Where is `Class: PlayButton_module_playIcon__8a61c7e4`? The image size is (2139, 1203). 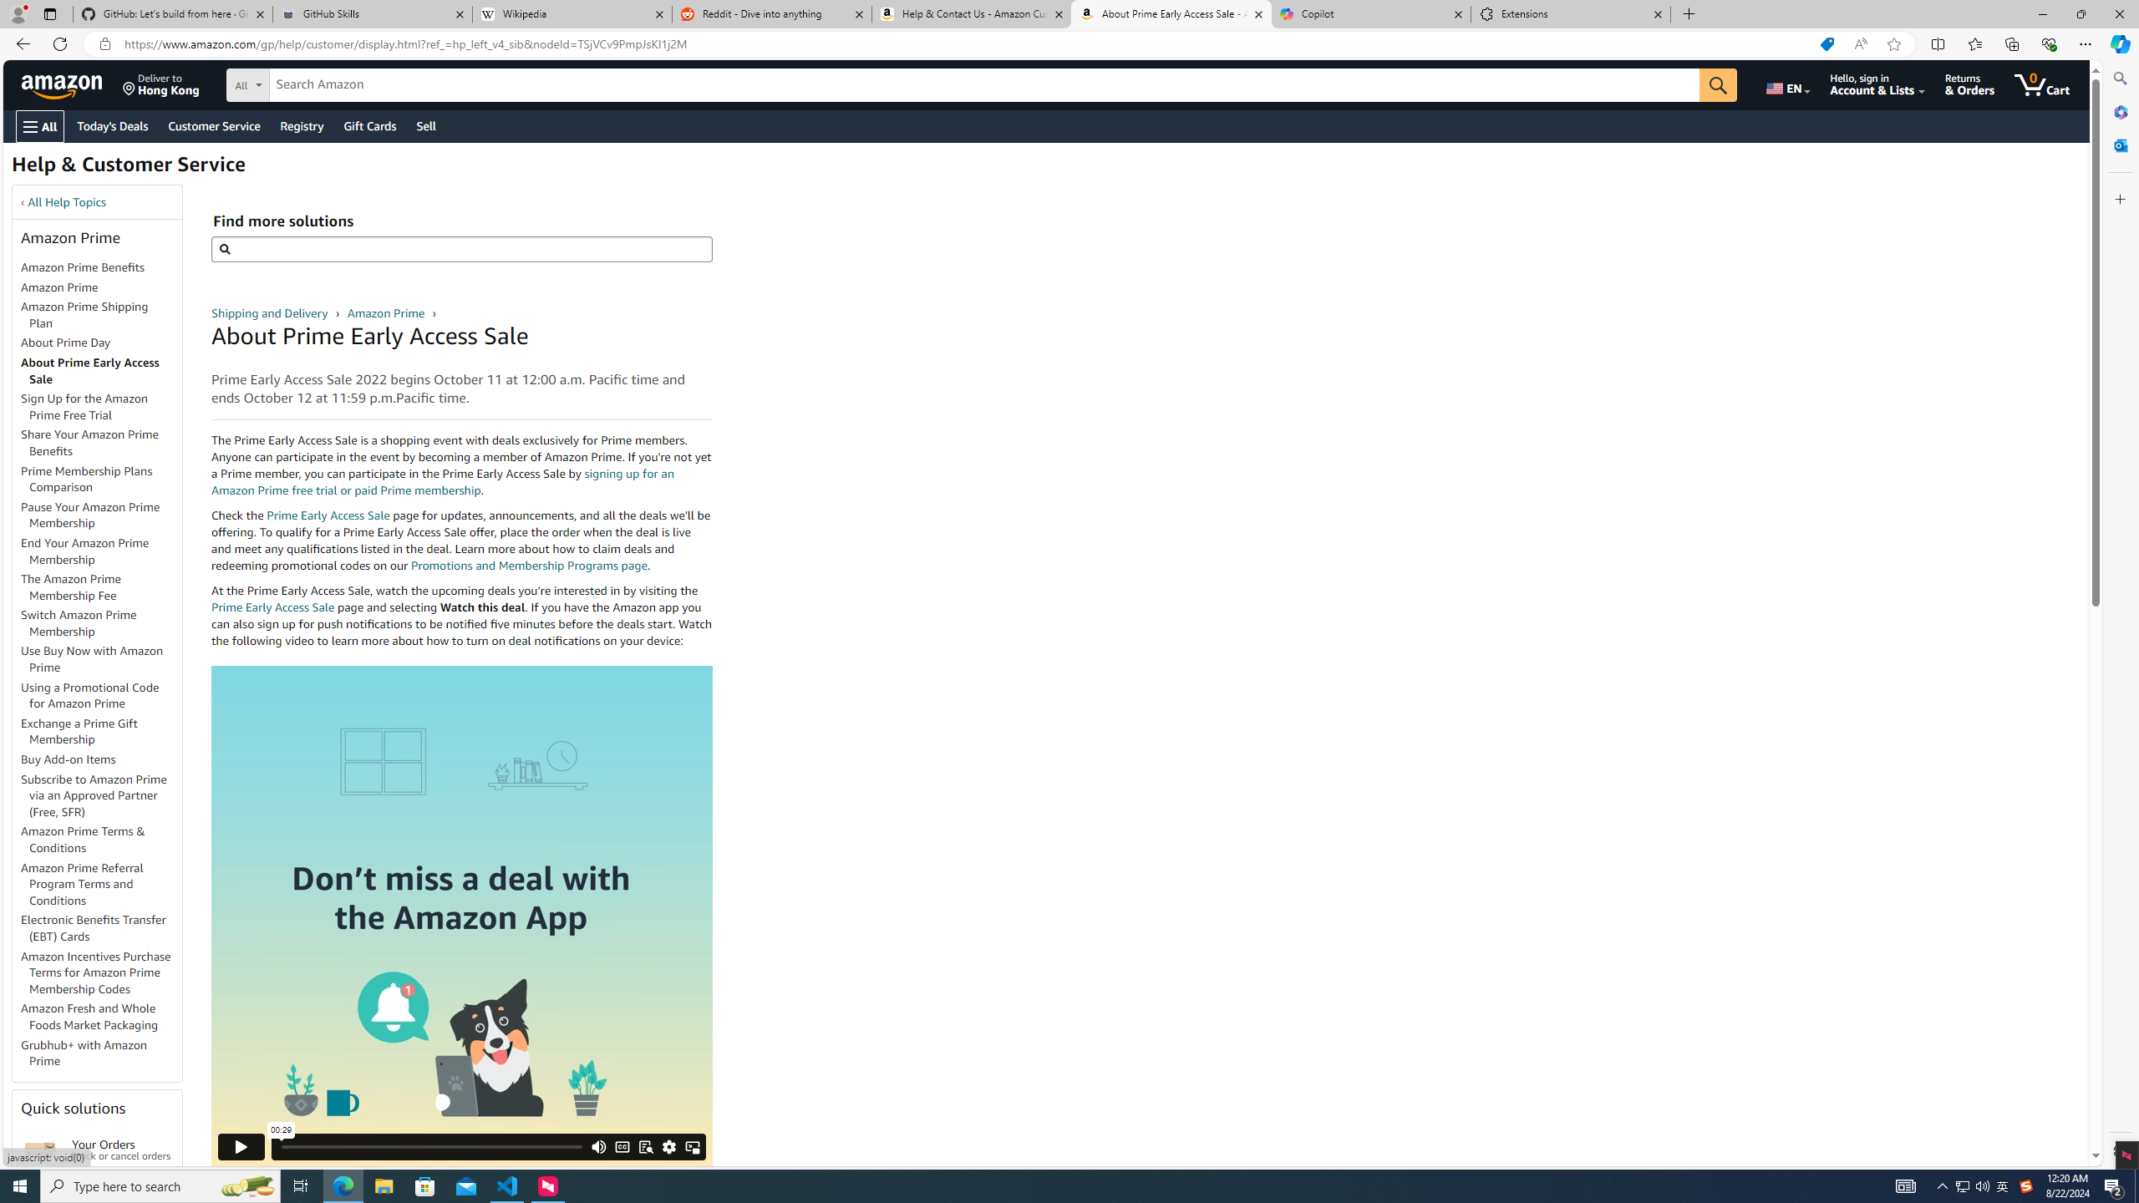 Class: PlayButton_module_playIcon__8a61c7e4 is located at coordinates (241, 1146).